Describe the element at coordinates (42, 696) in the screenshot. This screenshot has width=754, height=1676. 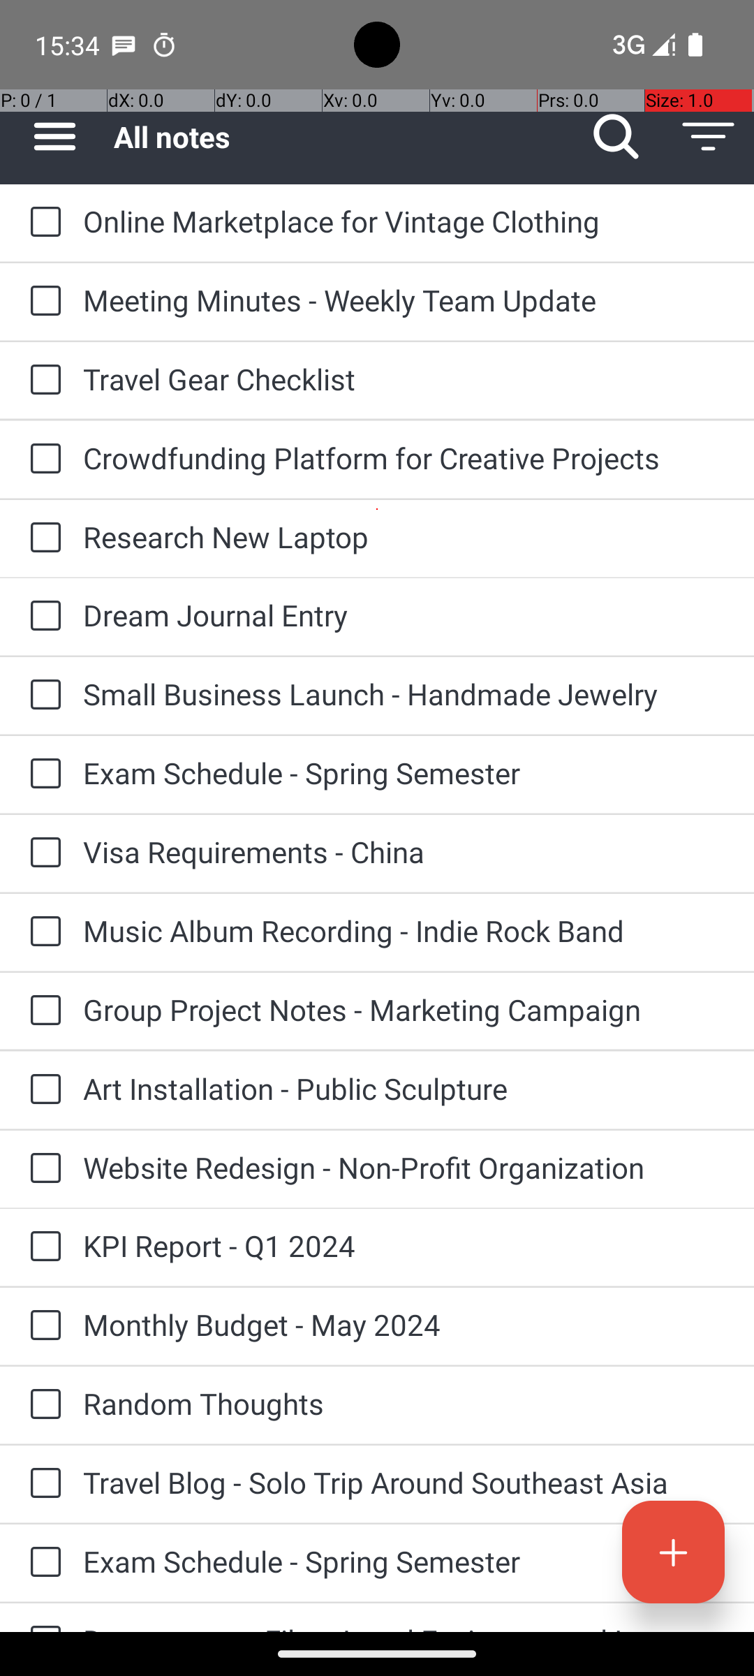
I see `to-do: Small Business Launch - Handmade Jewelry` at that location.